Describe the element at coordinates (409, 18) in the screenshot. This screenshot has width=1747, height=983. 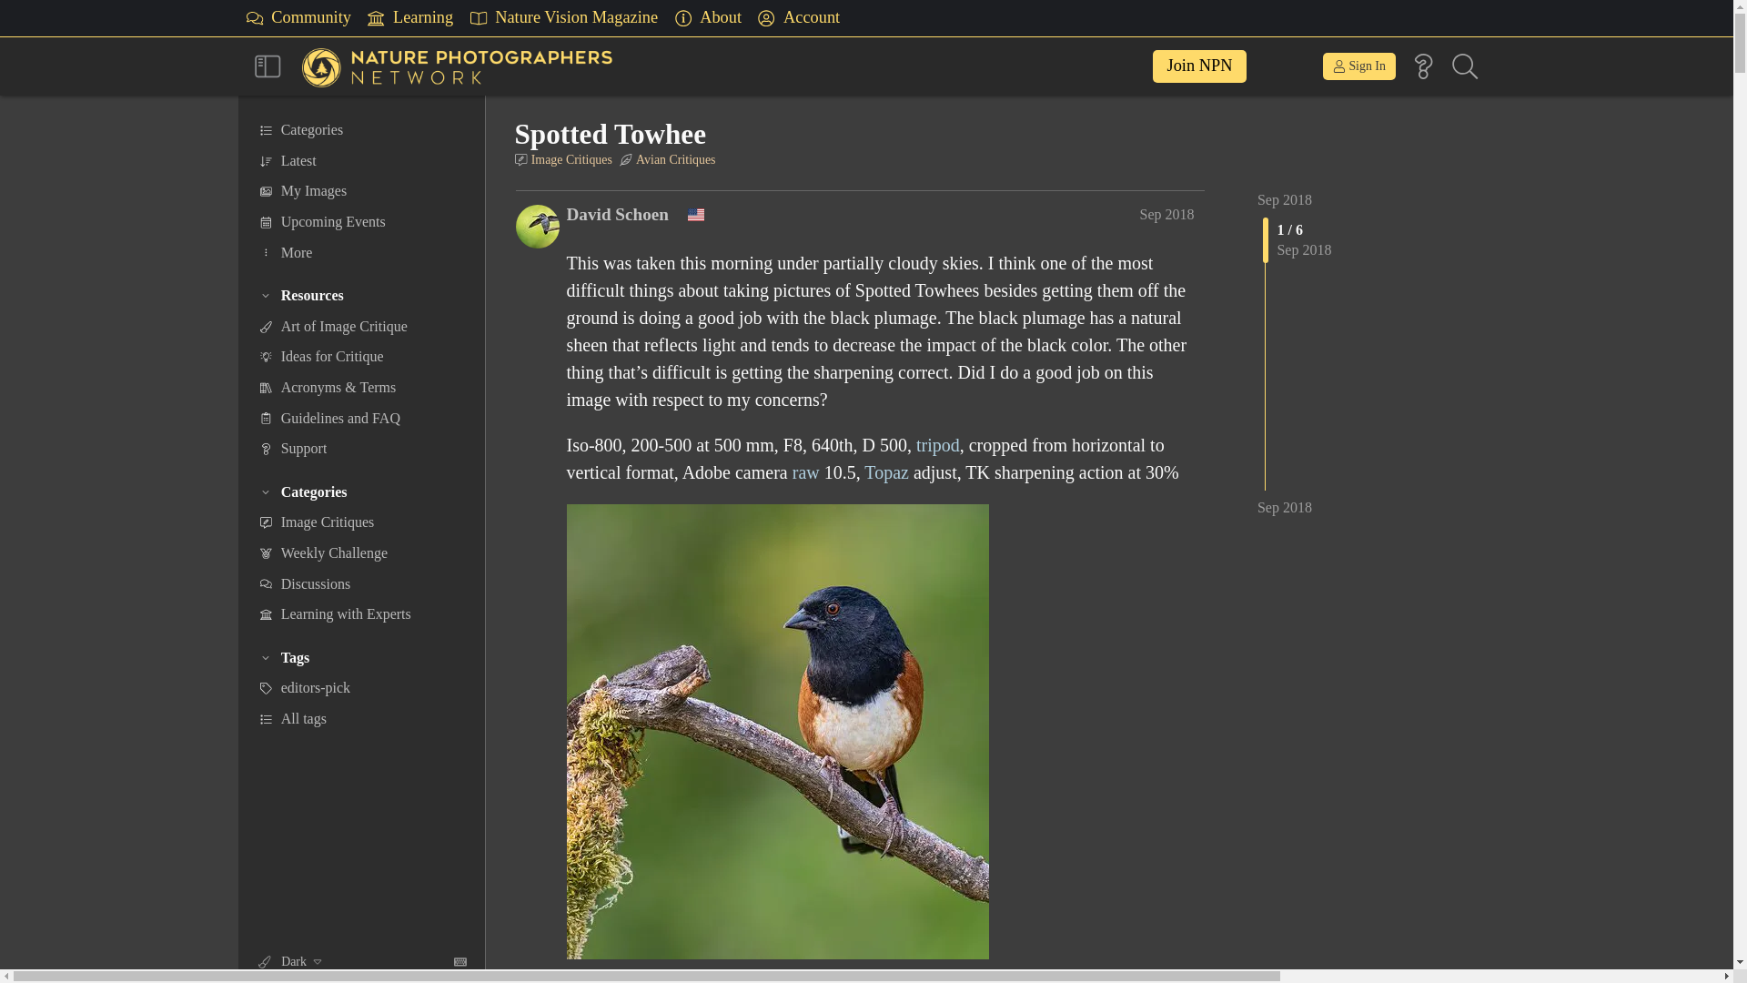
I see `Learning with Experts` at that location.